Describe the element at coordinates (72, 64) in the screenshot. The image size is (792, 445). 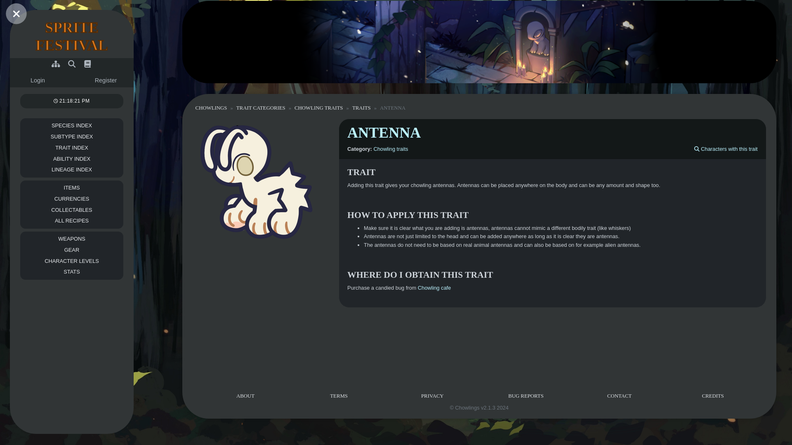
I see `ALL RECIPES` at that location.